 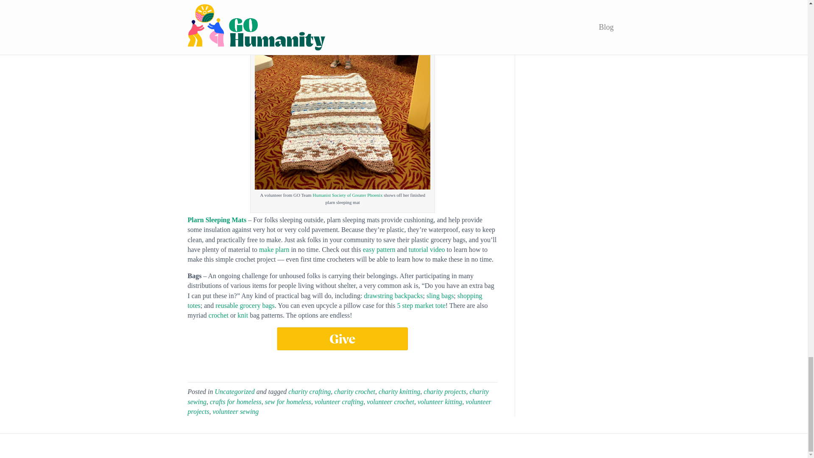 What do you see at coordinates (427, 249) in the screenshot?
I see `tutorial video` at bounding box center [427, 249].